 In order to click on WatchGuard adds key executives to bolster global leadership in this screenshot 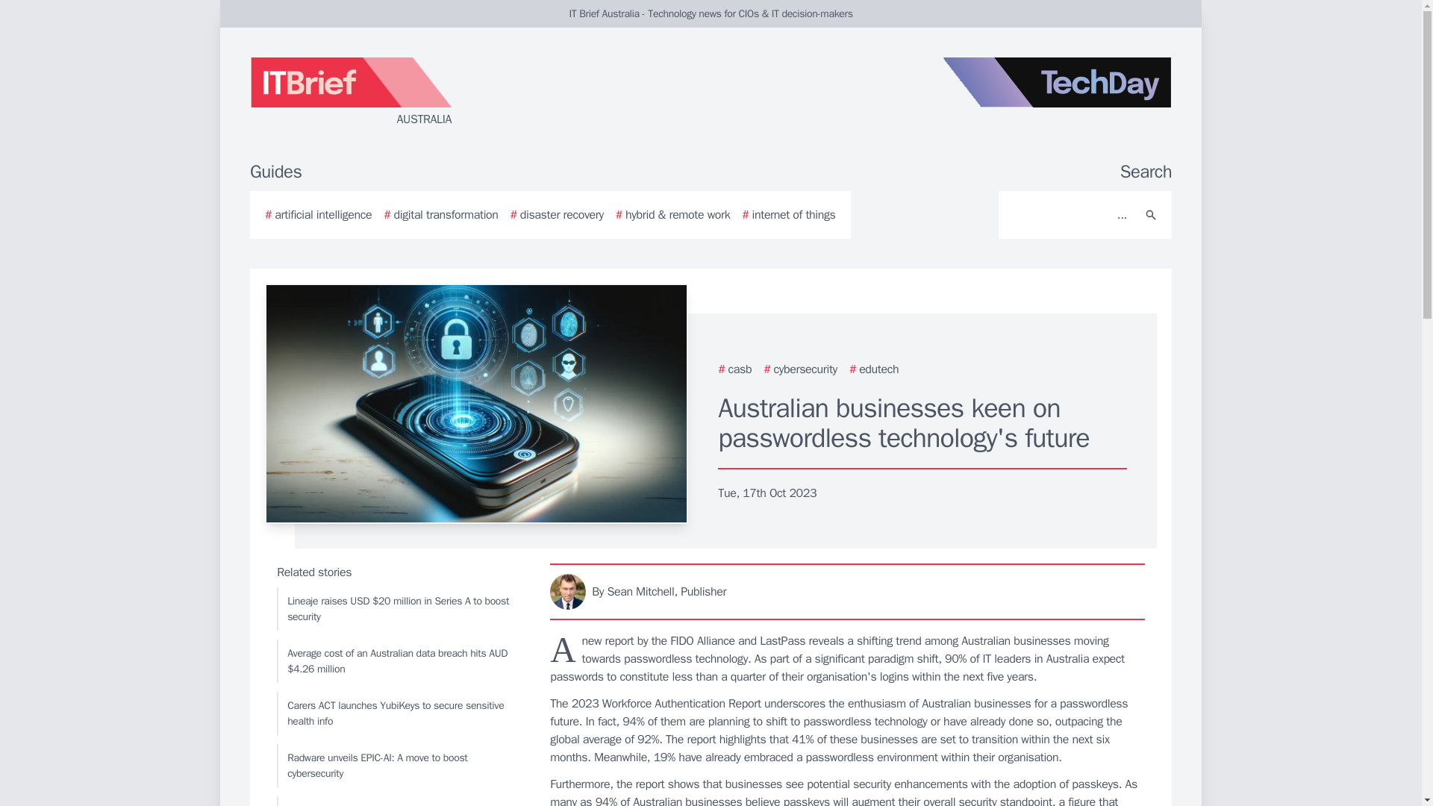, I will do `click(399, 802)`.